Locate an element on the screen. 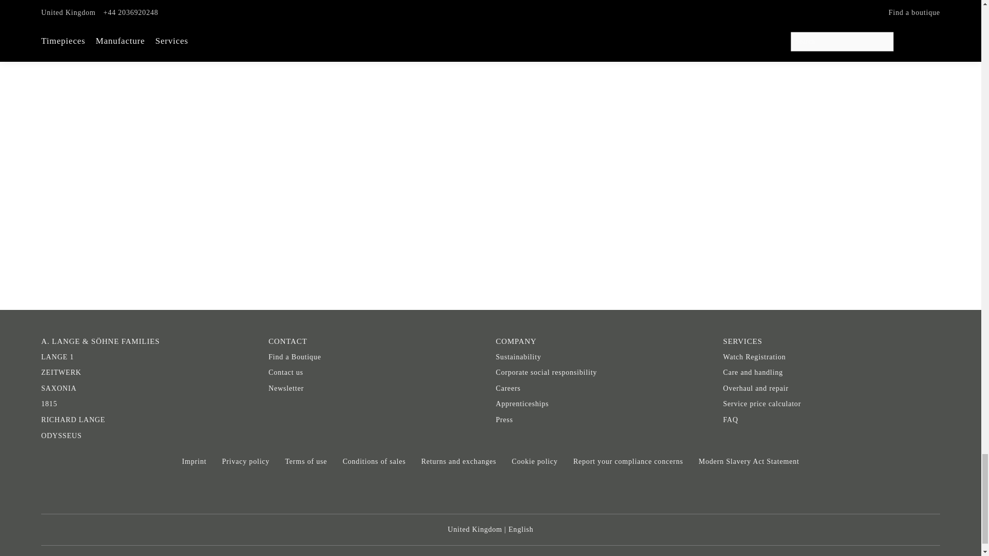 Image resolution: width=989 pixels, height=556 pixels. Weibo is located at coordinates (562, 493).